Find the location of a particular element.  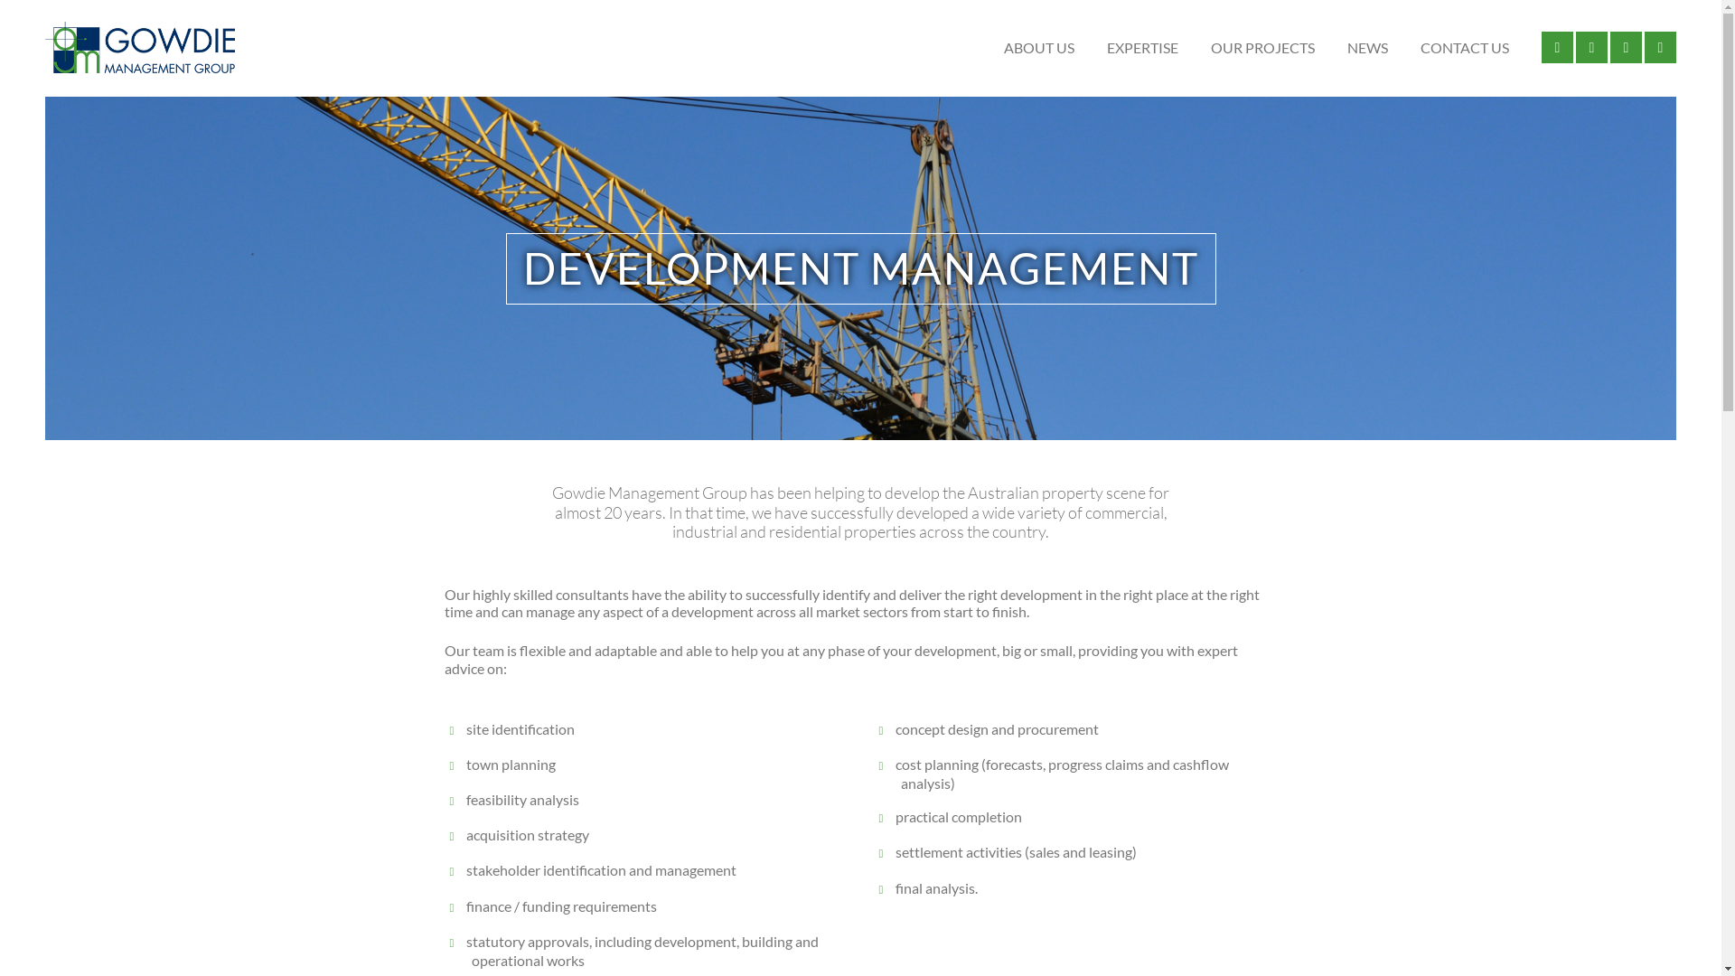

OUR PROJECTS is located at coordinates (1263, 49).